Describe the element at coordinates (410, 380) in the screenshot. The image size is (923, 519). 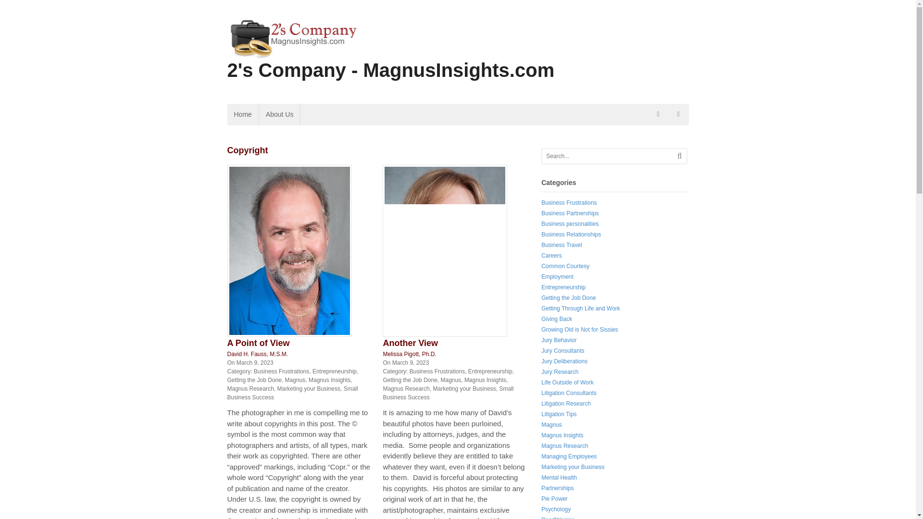
I see `View all posts in Getting the Job Done` at that location.